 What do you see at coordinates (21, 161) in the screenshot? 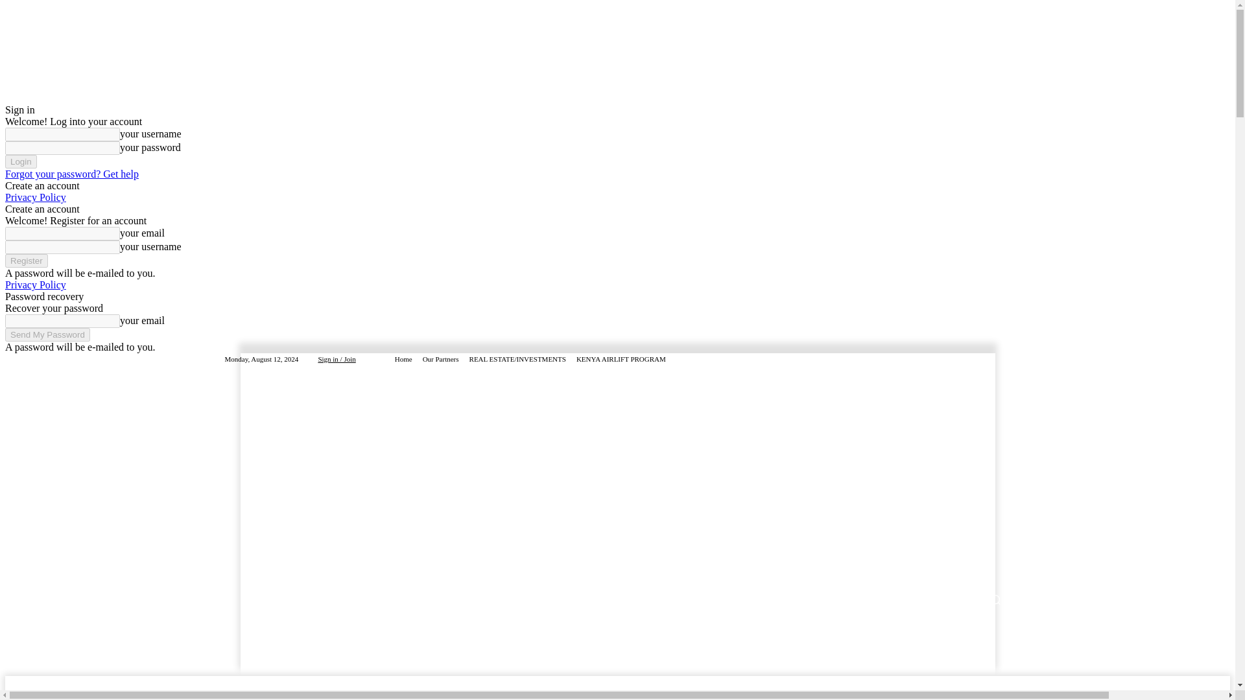
I see `Login` at bounding box center [21, 161].